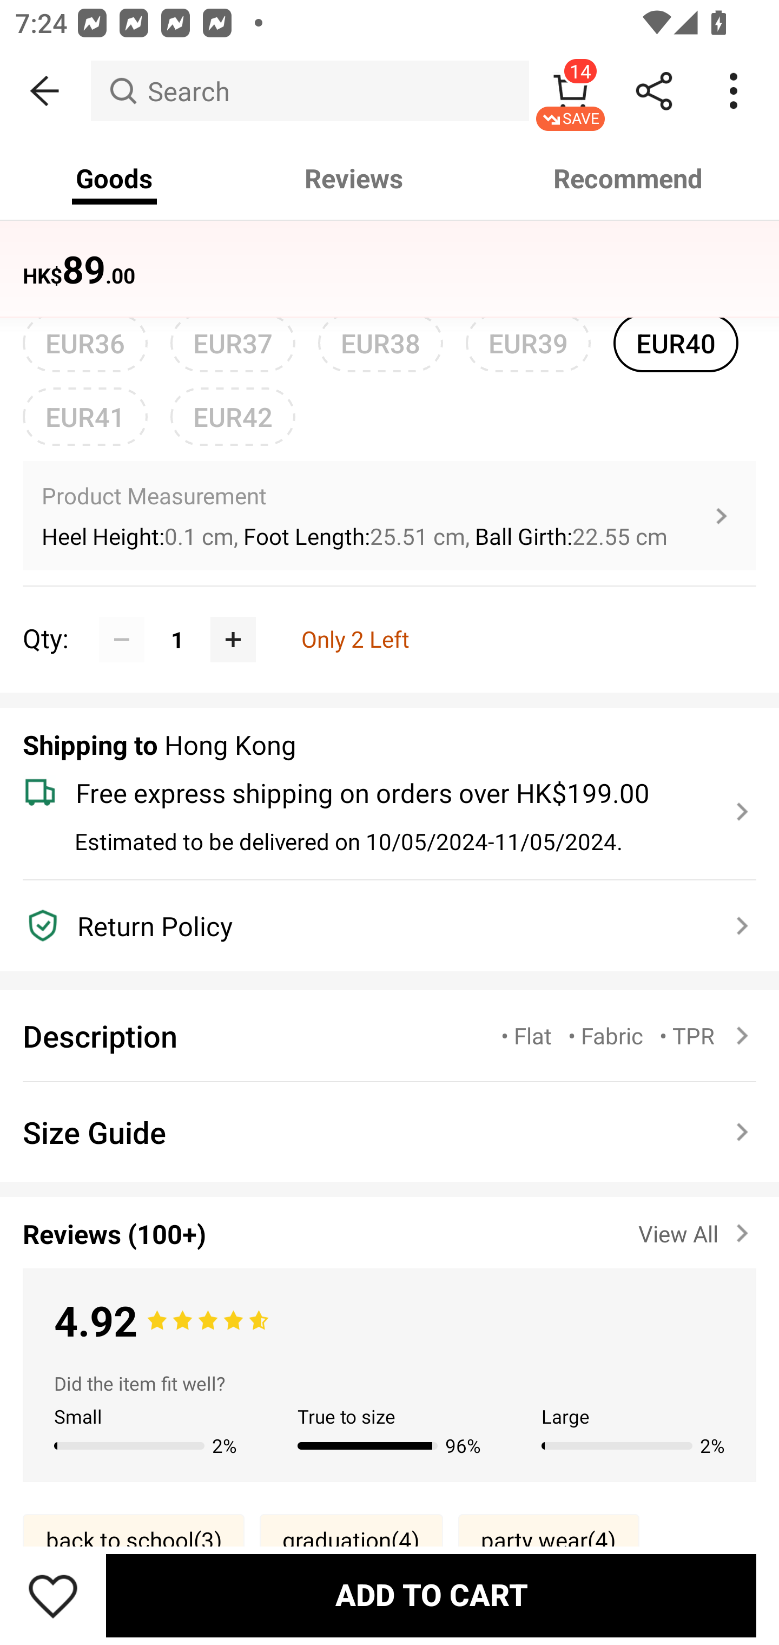 The image size is (779, 1645). Describe the element at coordinates (570, 91) in the screenshot. I see `14 SAVE` at that location.